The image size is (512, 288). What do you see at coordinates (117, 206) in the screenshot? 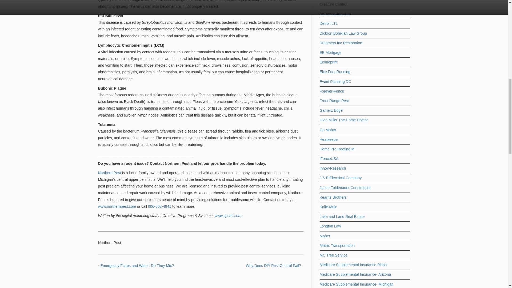
I see `www.northernpest.com` at bounding box center [117, 206].